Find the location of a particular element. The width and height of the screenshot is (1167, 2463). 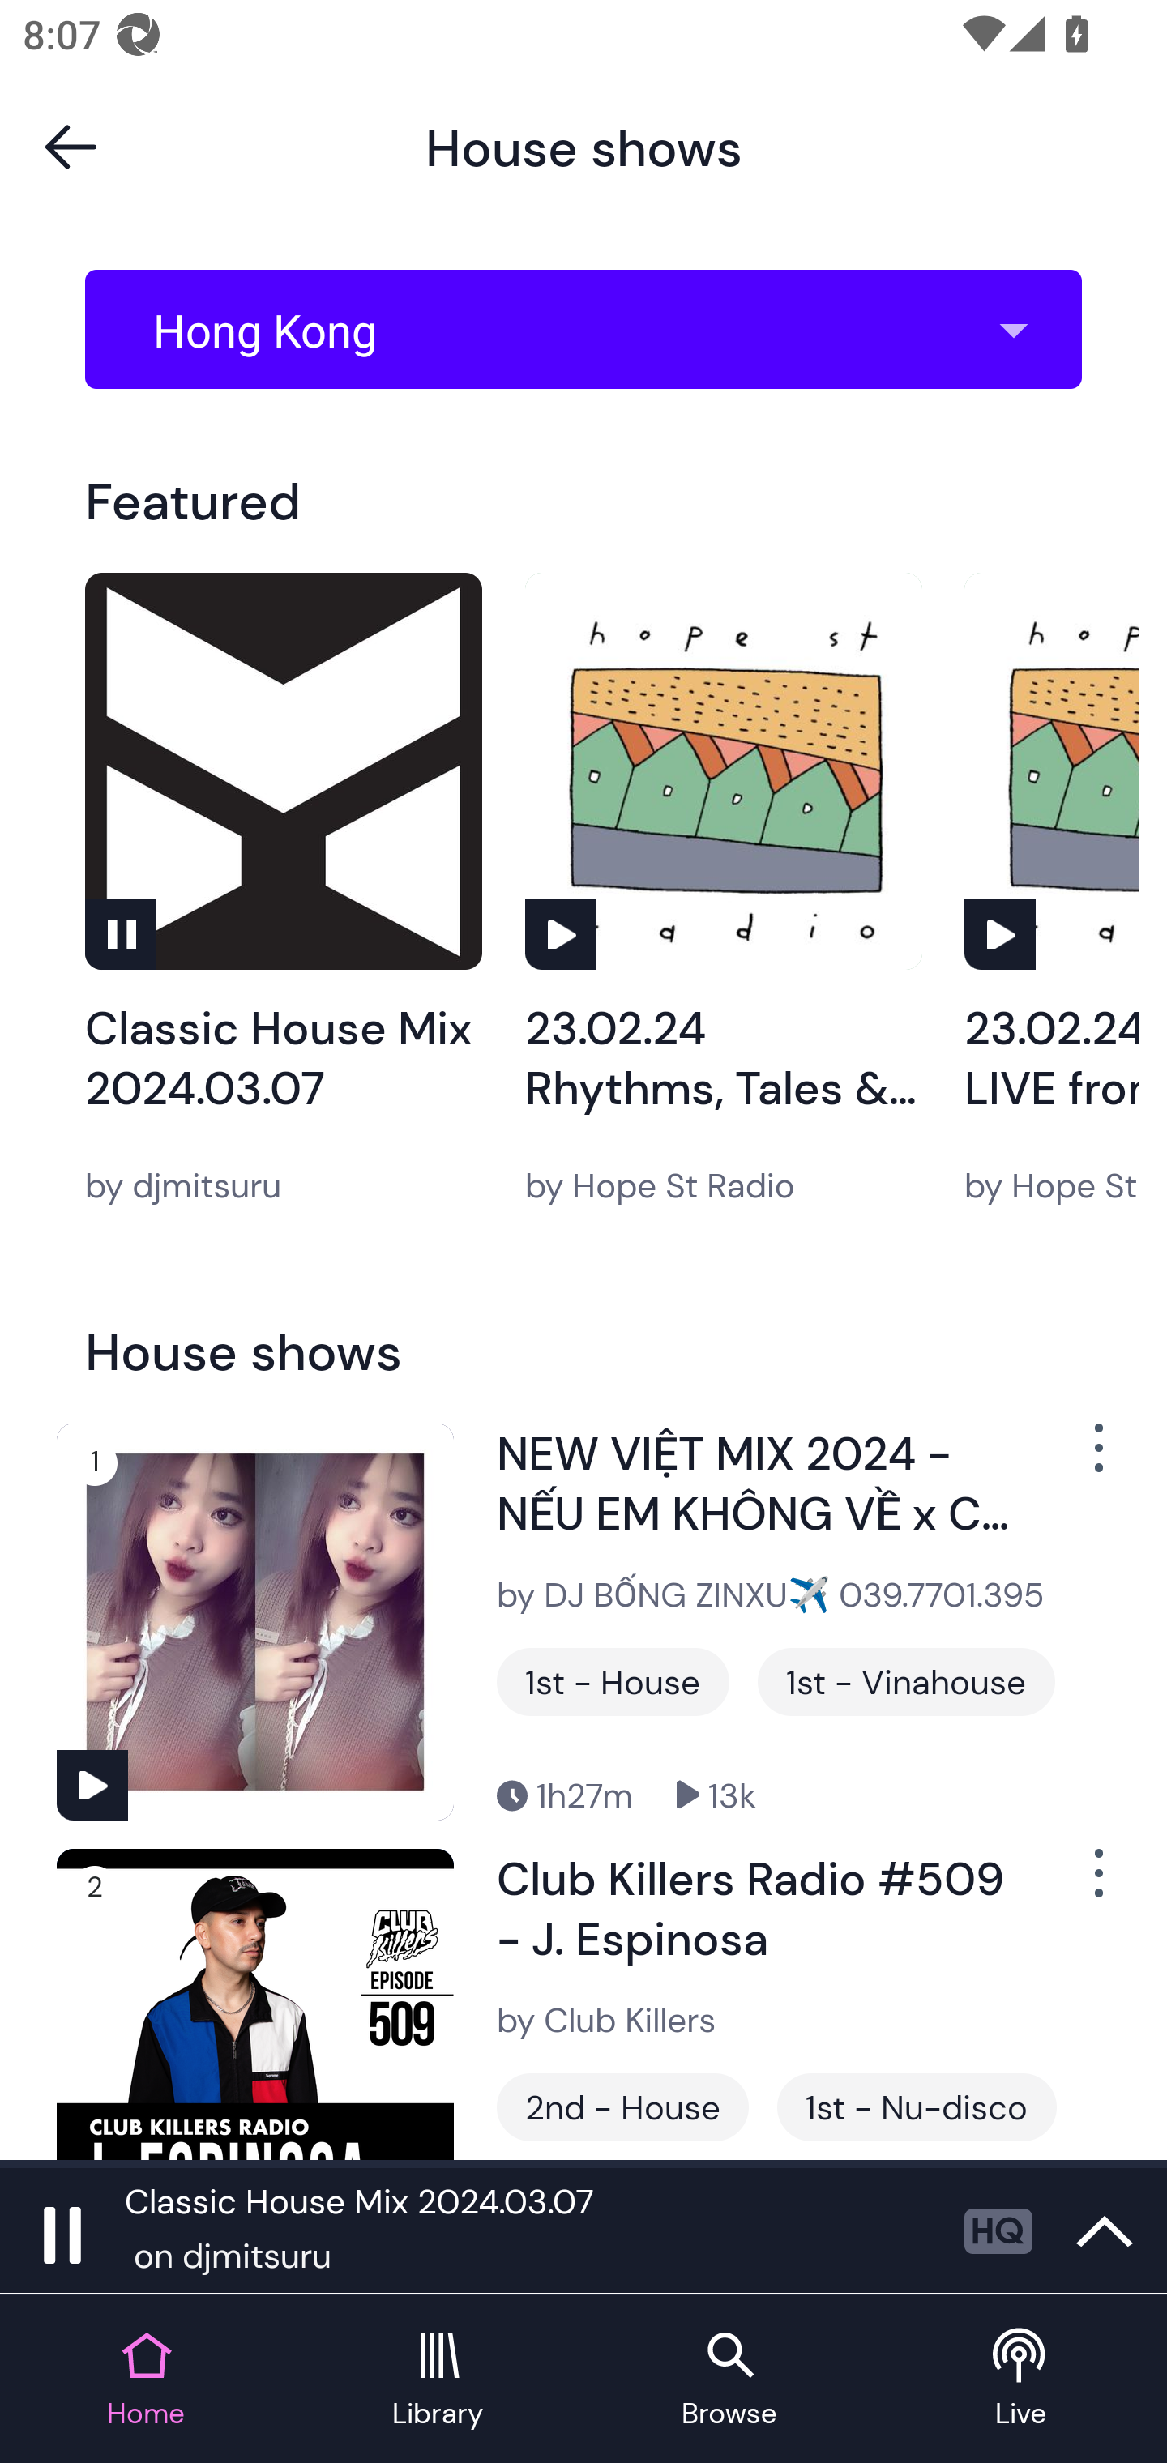

Library tab Library is located at coordinates (438, 2380).